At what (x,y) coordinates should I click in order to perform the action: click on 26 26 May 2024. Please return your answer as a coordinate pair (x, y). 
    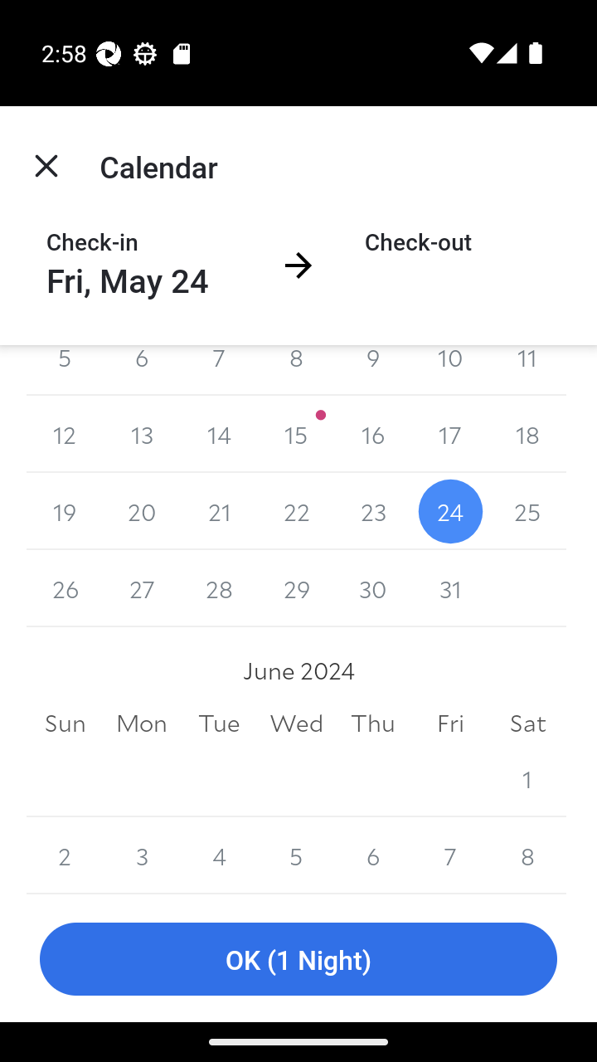
    Looking at the image, I should click on (65, 589).